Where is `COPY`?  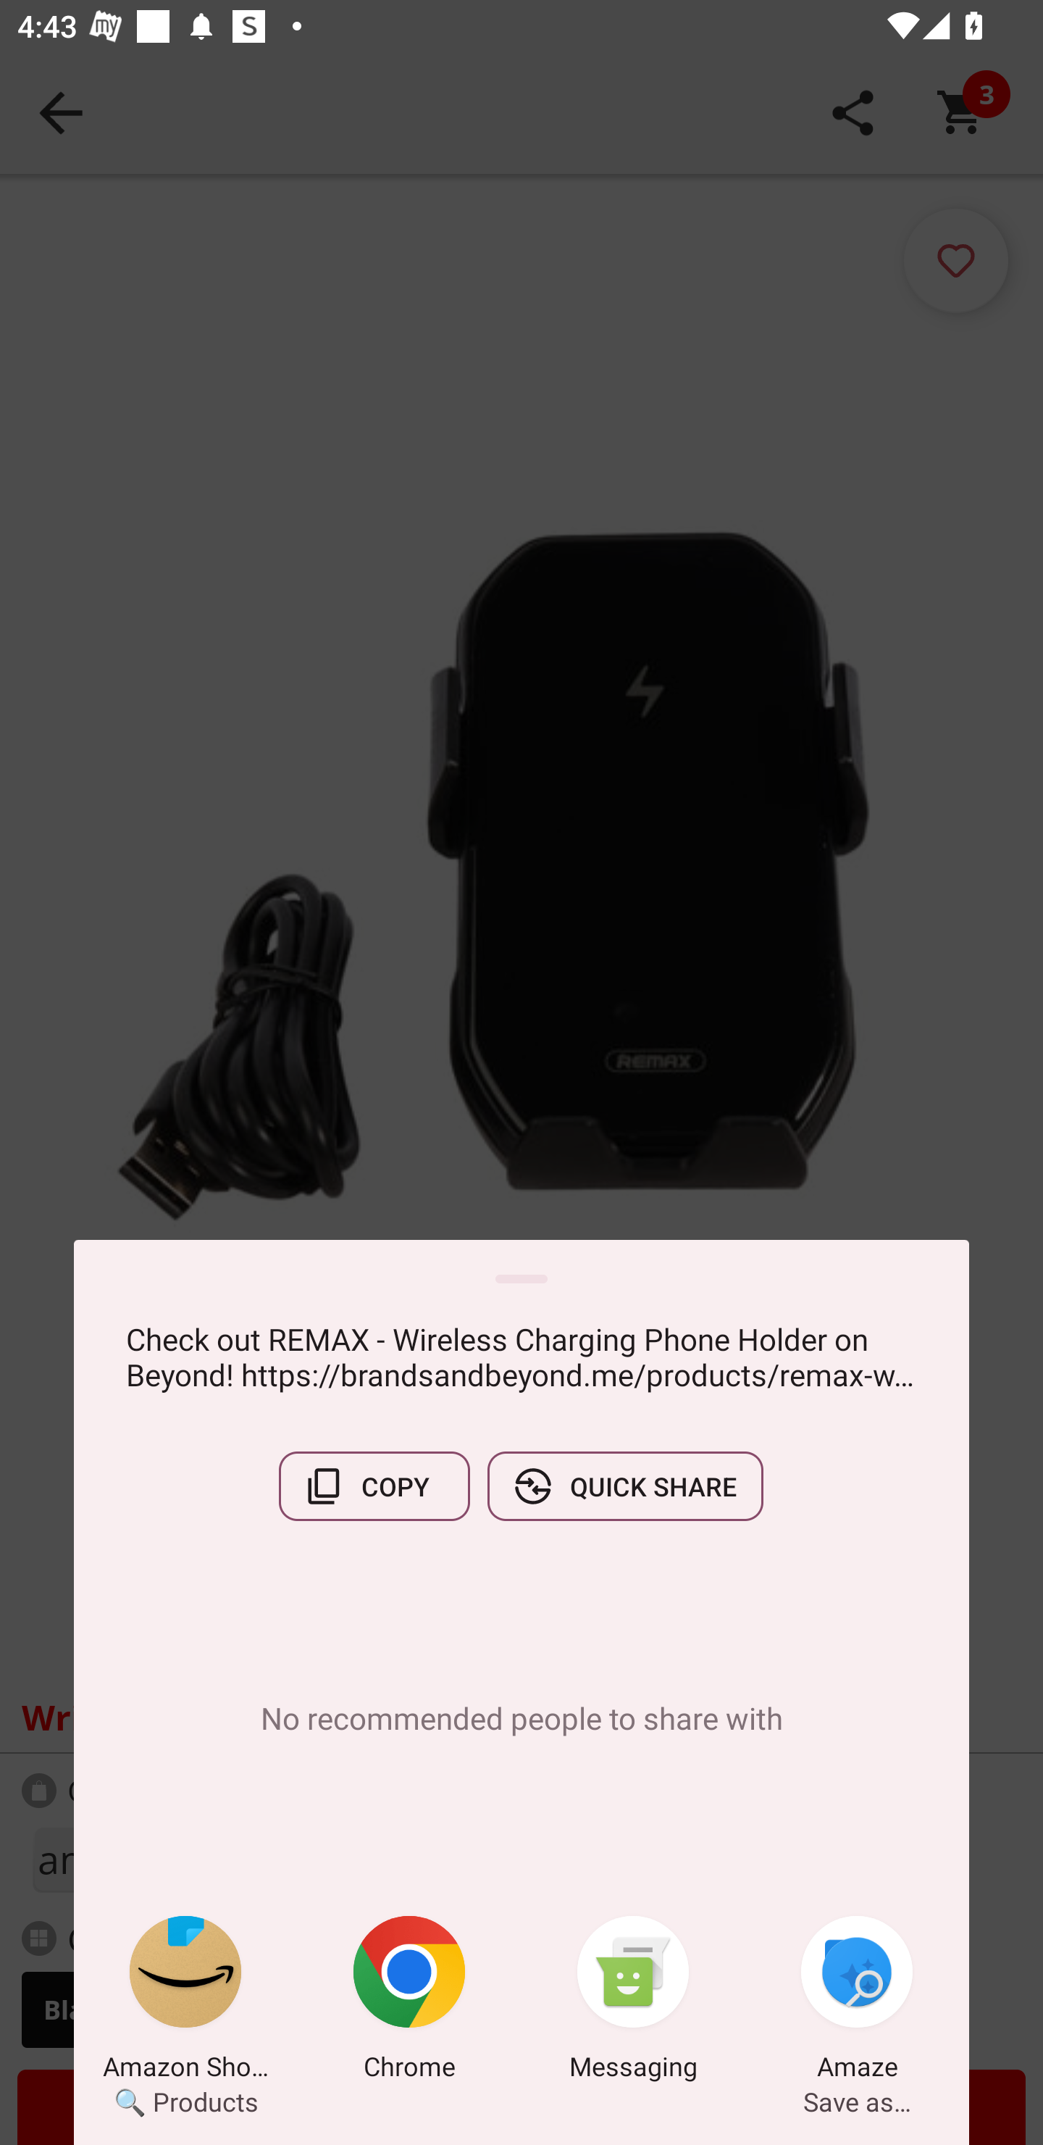 COPY is located at coordinates (374, 1486).